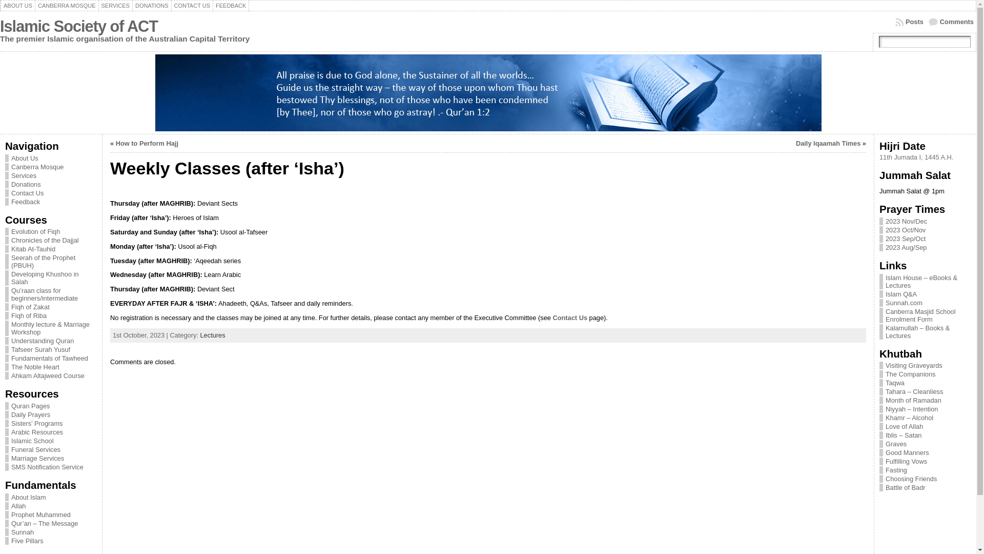  What do you see at coordinates (51, 358) in the screenshot?
I see `Fundamentals of Tawheed` at bounding box center [51, 358].